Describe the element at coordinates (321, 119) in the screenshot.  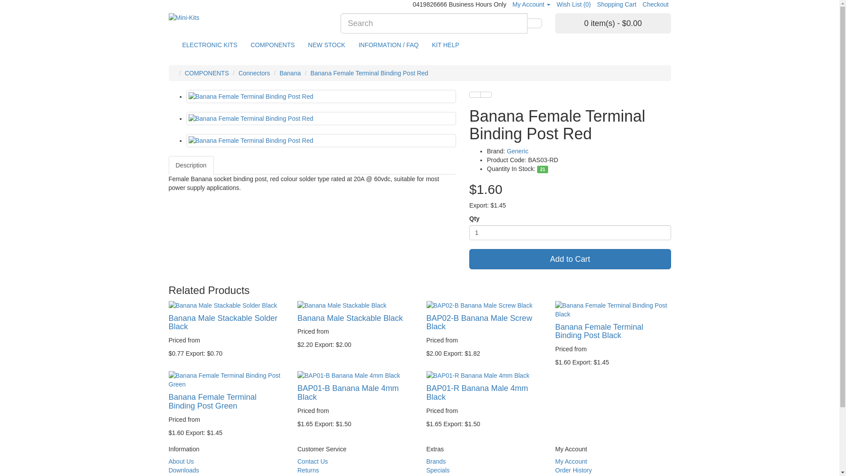
I see `Banana Female Terminal Binding Post Red` at that location.